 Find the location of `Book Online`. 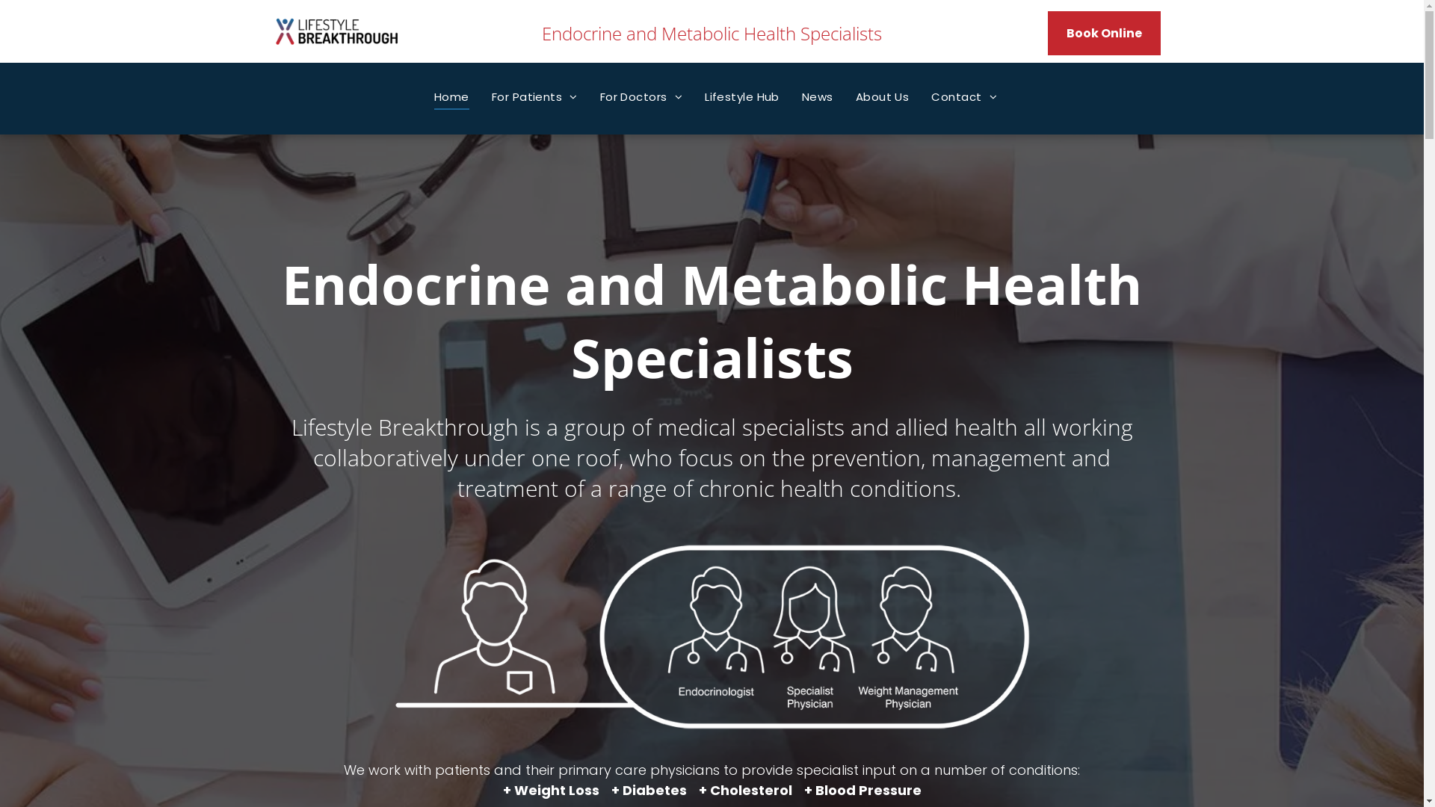

Book Online is located at coordinates (1105, 33).